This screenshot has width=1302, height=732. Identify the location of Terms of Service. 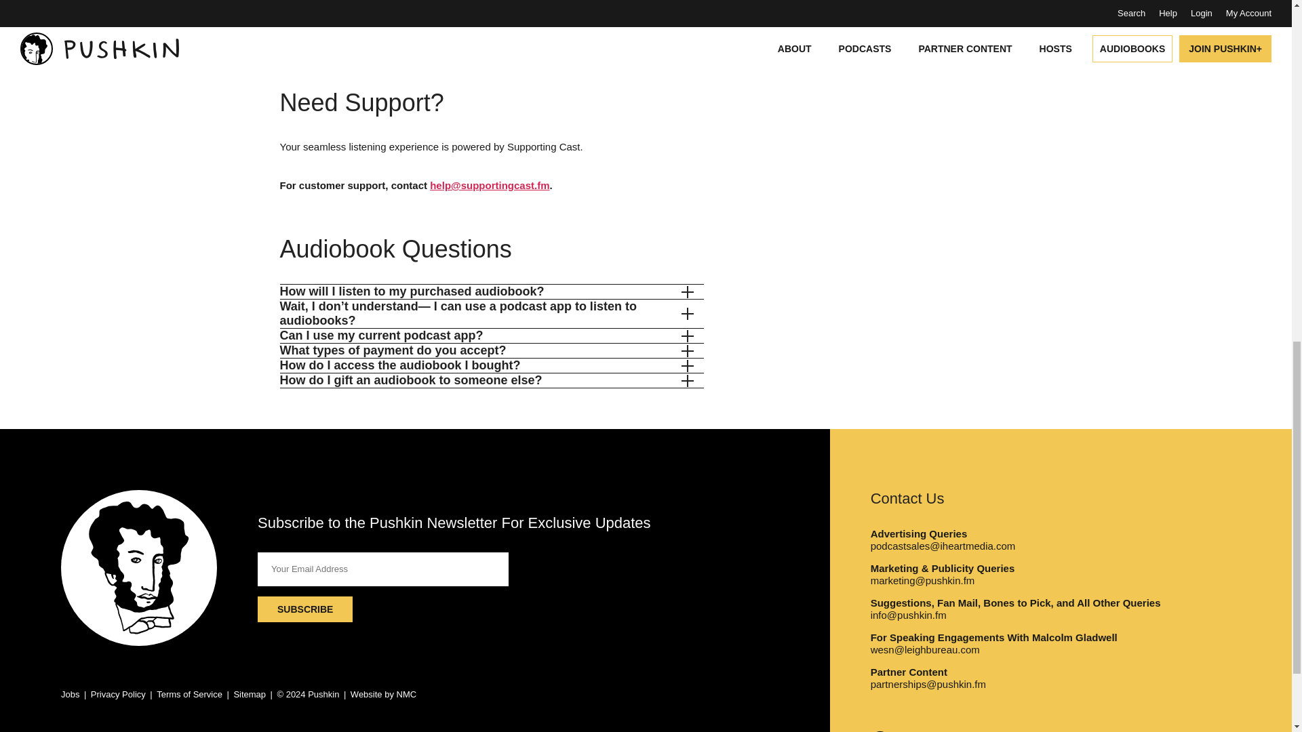
(189, 694).